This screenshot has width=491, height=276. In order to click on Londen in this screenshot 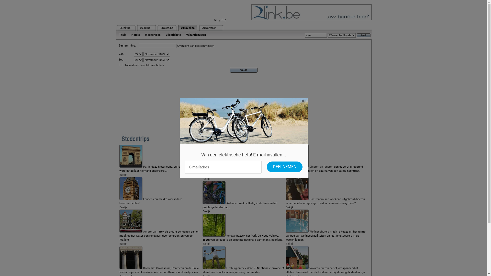, I will do `click(148, 199)`.